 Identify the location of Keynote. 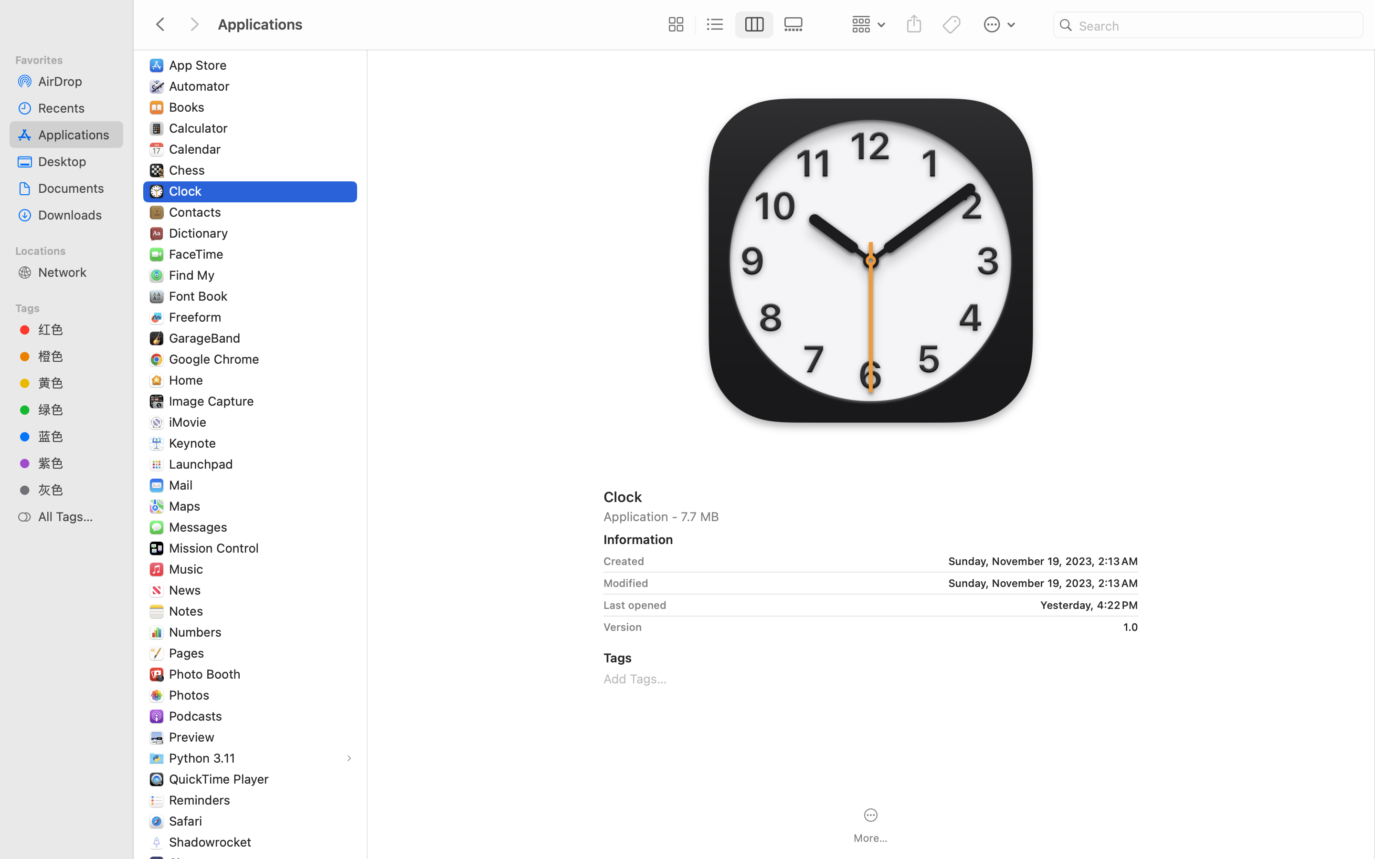
(195, 443).